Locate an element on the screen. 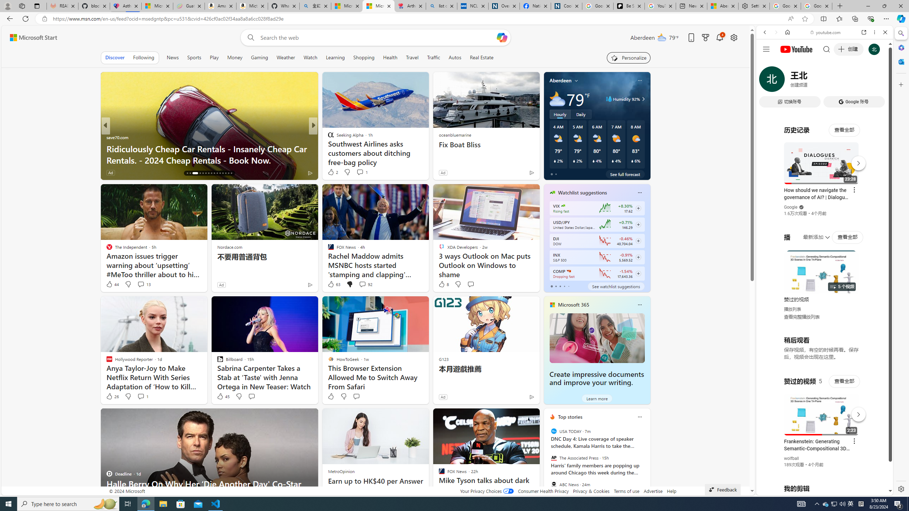 The height and width of the screenshot is (511, 909). AutomationID: tab-25 is located at coordinates (217, 173).